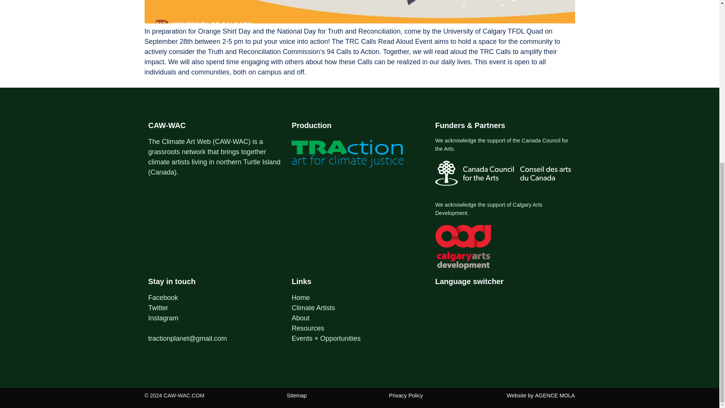 The image size is (725, 408). Describe the element at coordinates (307, 328) in the screenshot. I see `Resources` at that location.